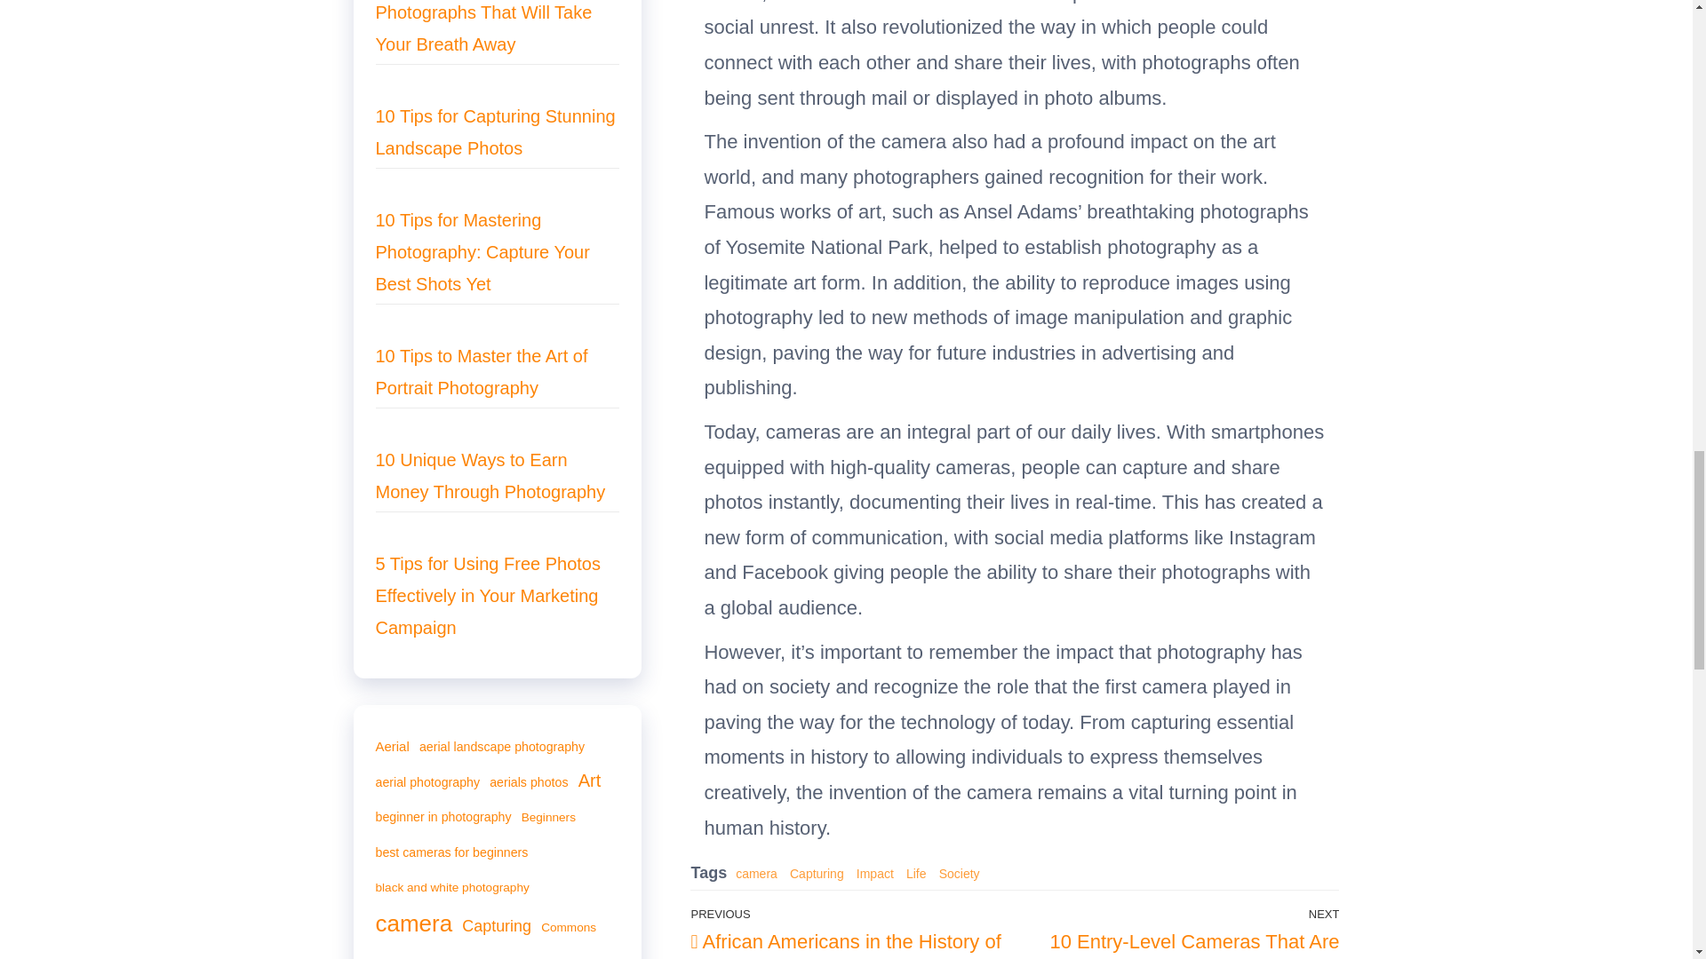 Image resolution: width=1706 pixels, height=959 pixels. What do you see at coordinates (817, 874) in the screenshot?
I see `Capturing` at bounding box center [817, 874].